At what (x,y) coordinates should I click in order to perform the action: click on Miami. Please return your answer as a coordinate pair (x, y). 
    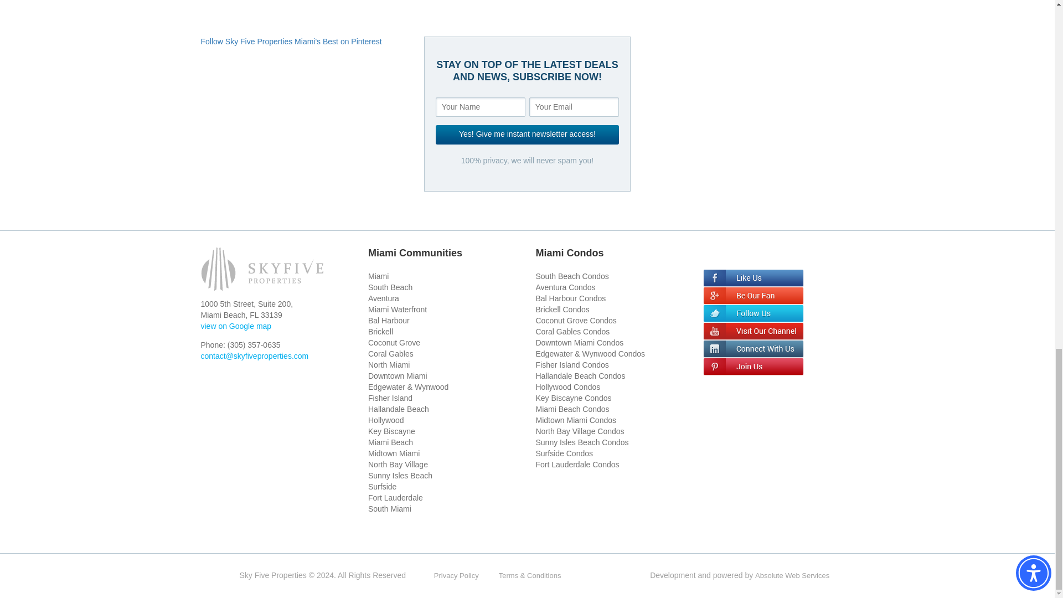
    Looking at the image, I should click on (378, 276).